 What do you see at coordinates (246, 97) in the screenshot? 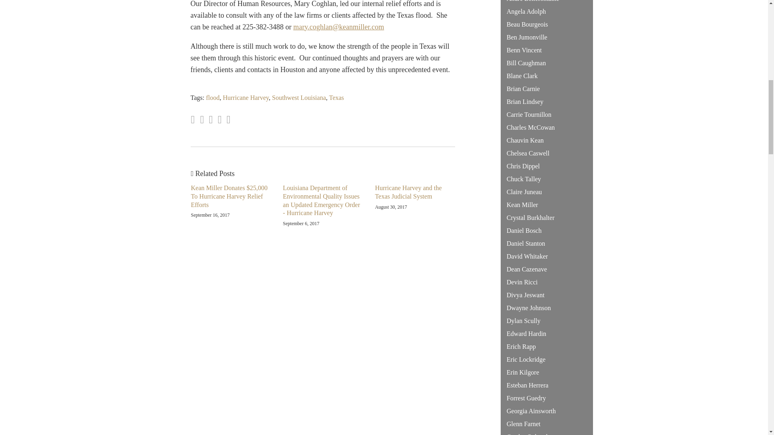
I see `Hurricane Harvey` at bounding box center [246, 97].